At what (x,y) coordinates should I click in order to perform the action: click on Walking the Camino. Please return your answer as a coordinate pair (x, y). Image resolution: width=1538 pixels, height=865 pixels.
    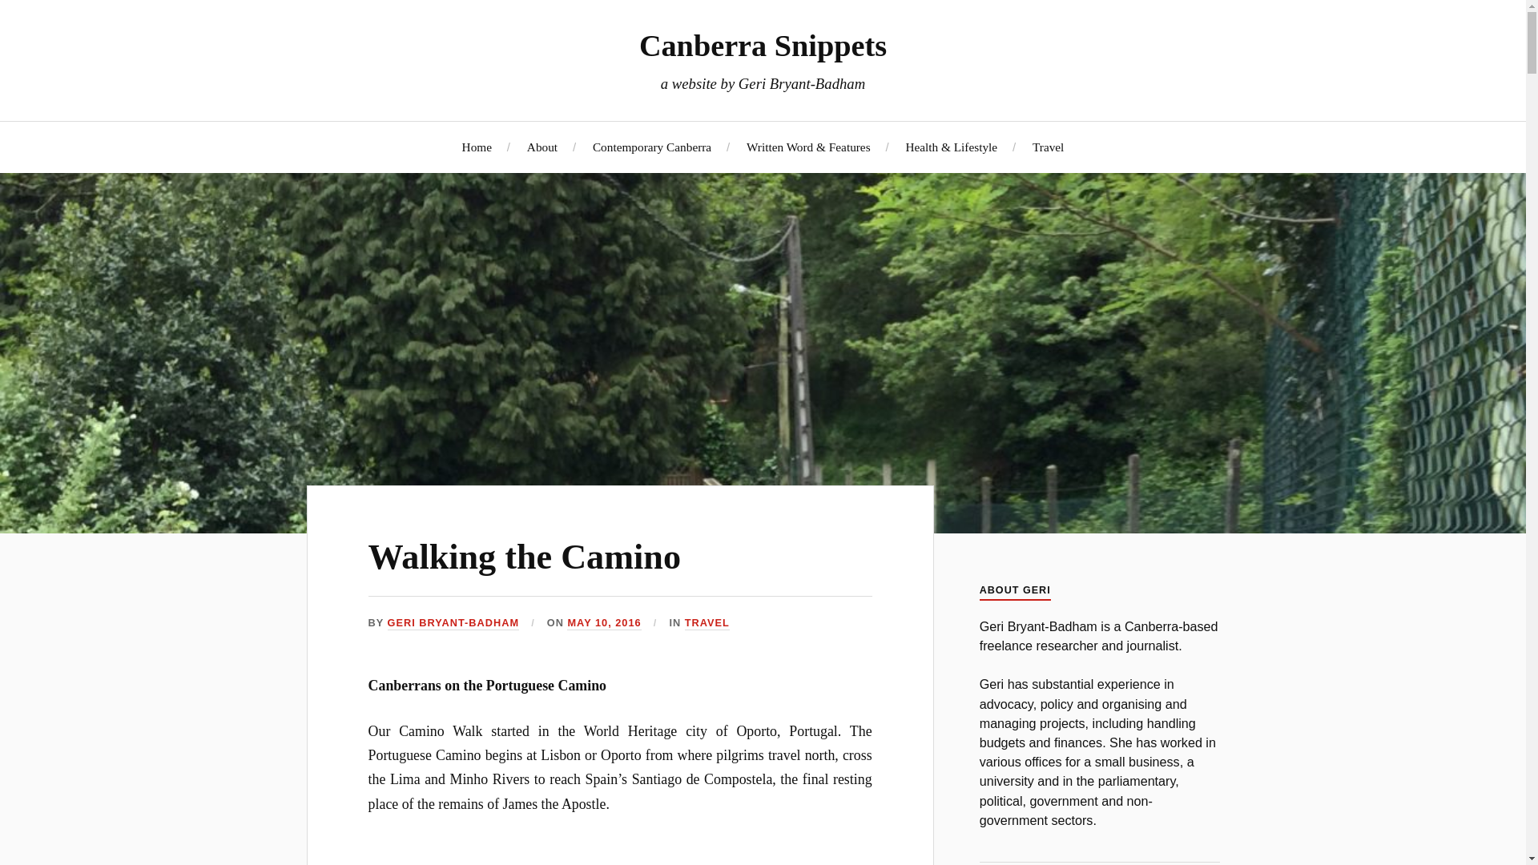
    Looking at the image, I should click on (525, 557).